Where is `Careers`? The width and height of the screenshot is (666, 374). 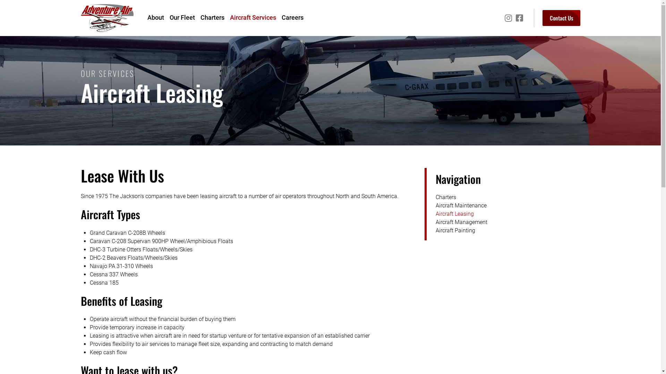
Careers is located at coordinates (293, 18).